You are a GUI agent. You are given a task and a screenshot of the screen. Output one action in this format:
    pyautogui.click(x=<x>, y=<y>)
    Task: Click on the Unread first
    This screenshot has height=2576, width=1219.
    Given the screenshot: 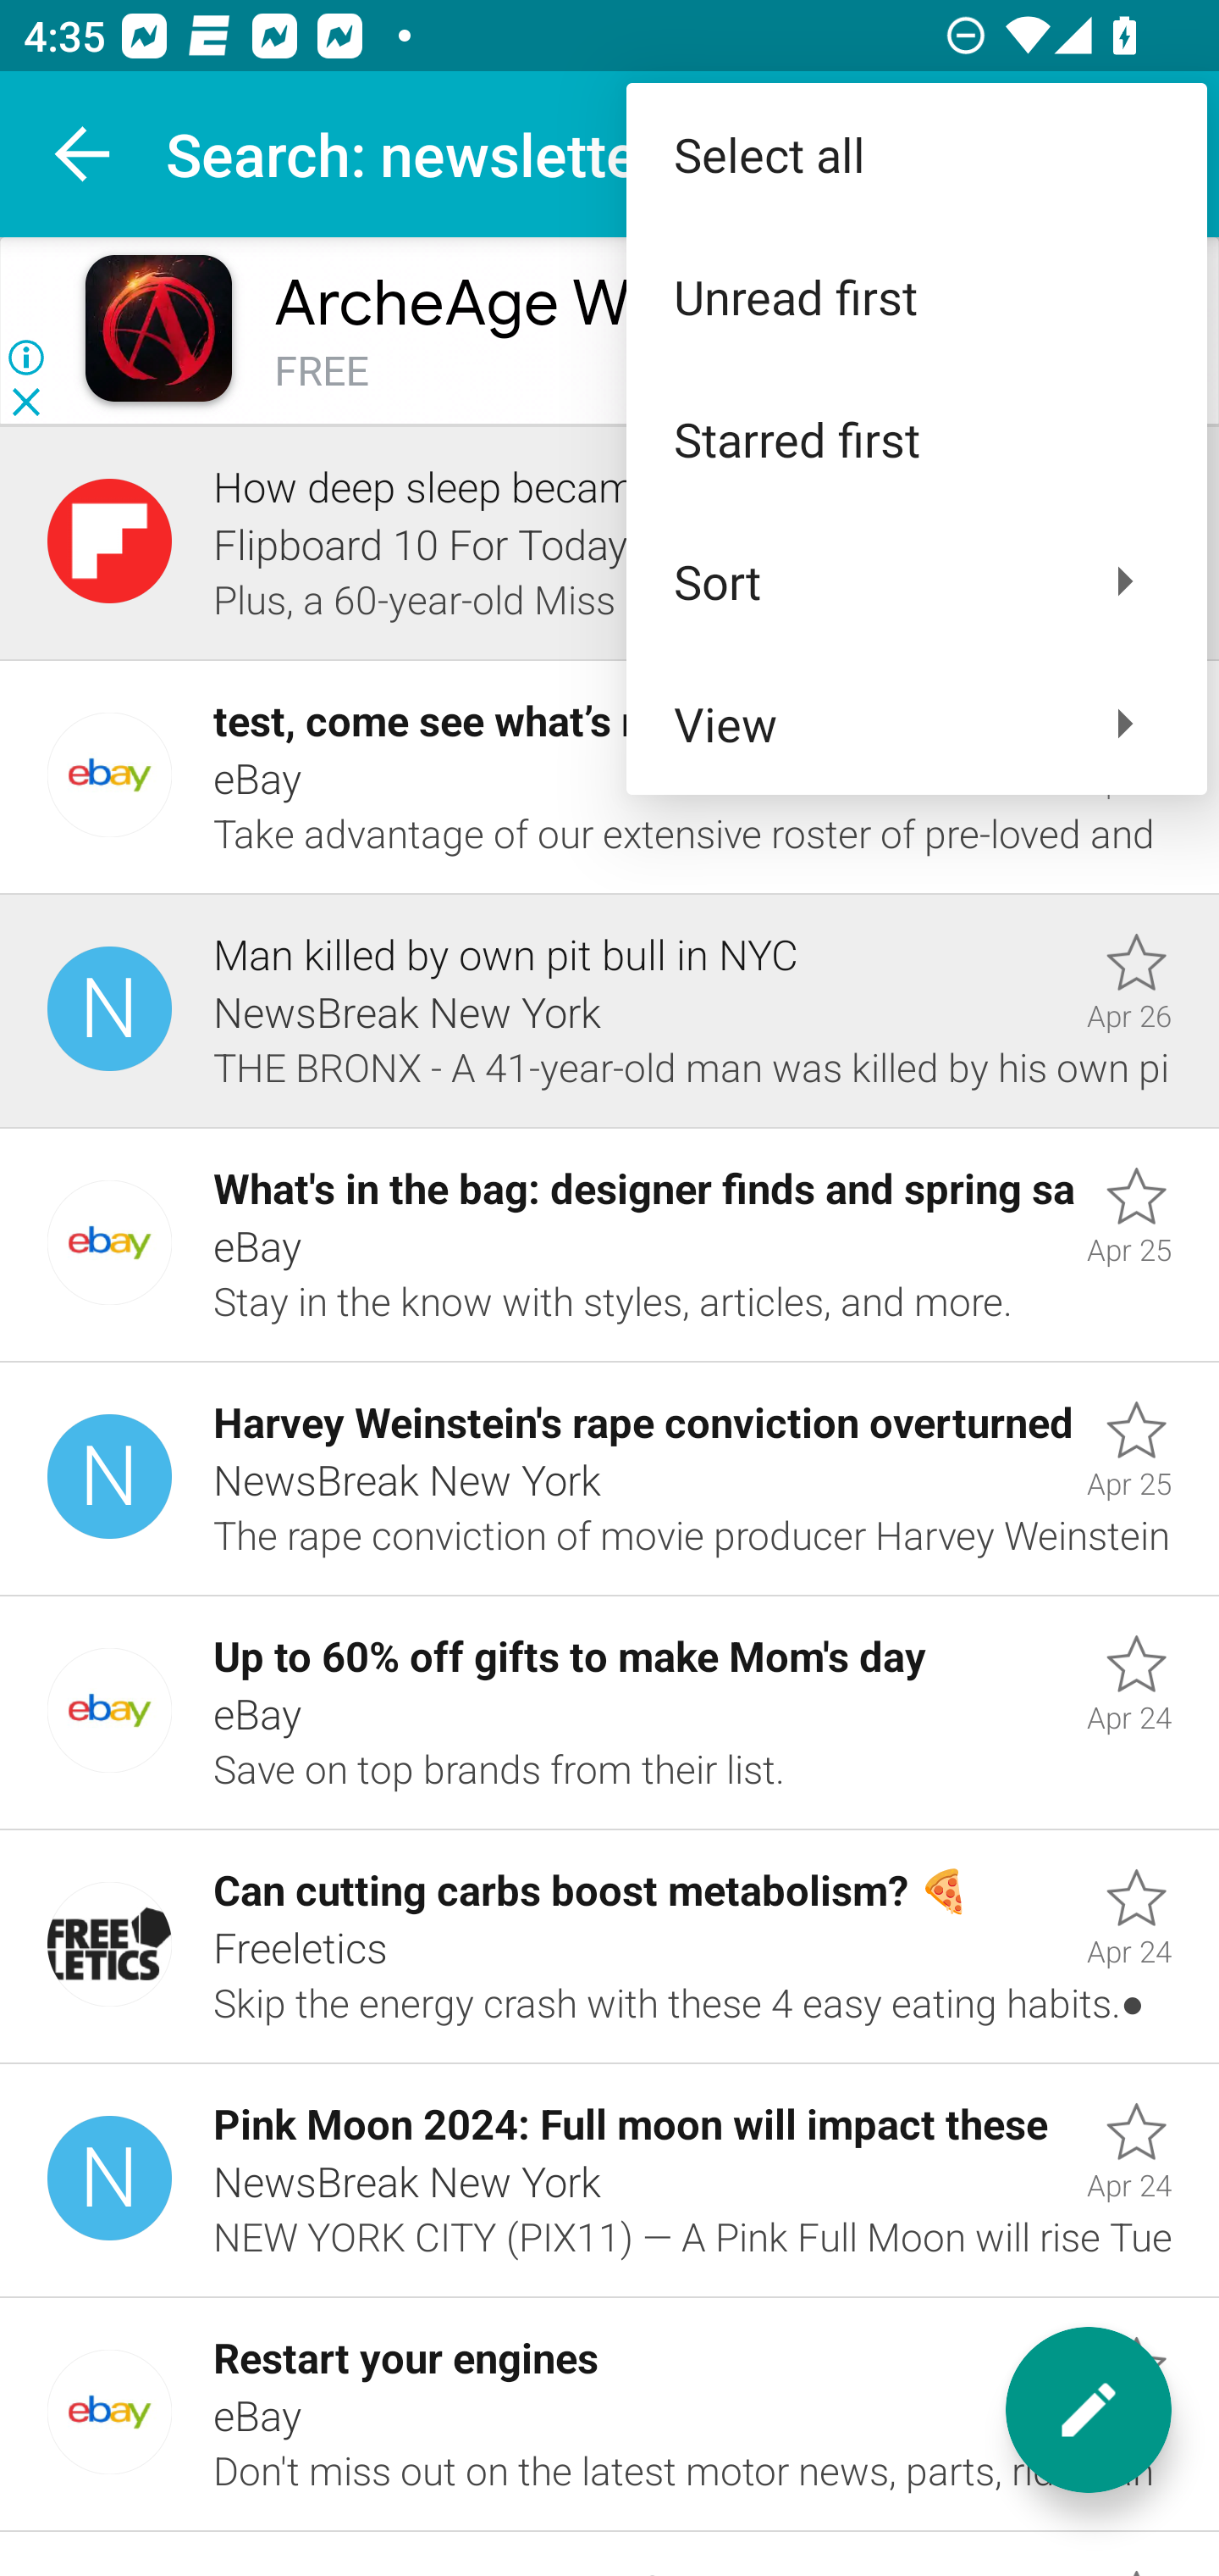 What is the action you would take?
    pyautogui.click(x=916, y=297)
    